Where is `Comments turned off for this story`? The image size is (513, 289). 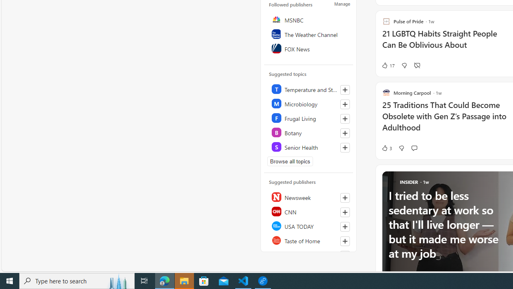
Comments turned off for this story is located at coordinates (417, 65).